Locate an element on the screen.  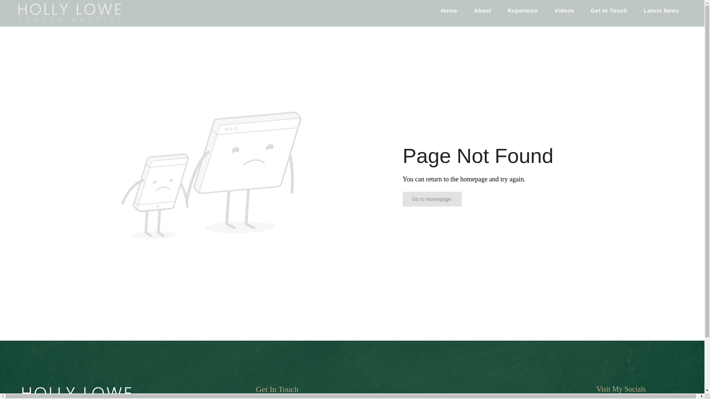
About is located at coordinates (482, 10).